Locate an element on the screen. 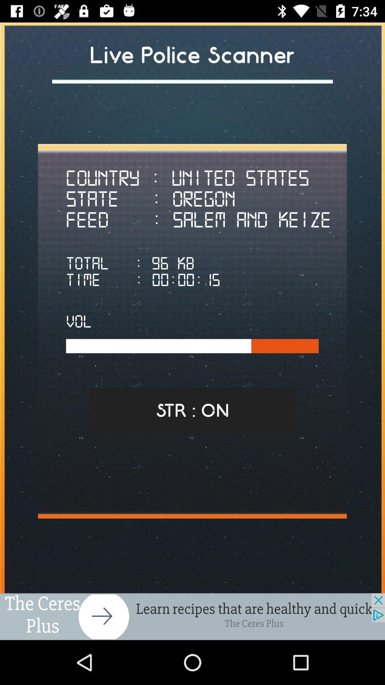  visit advertiser website is located at coordinates (192, 616).